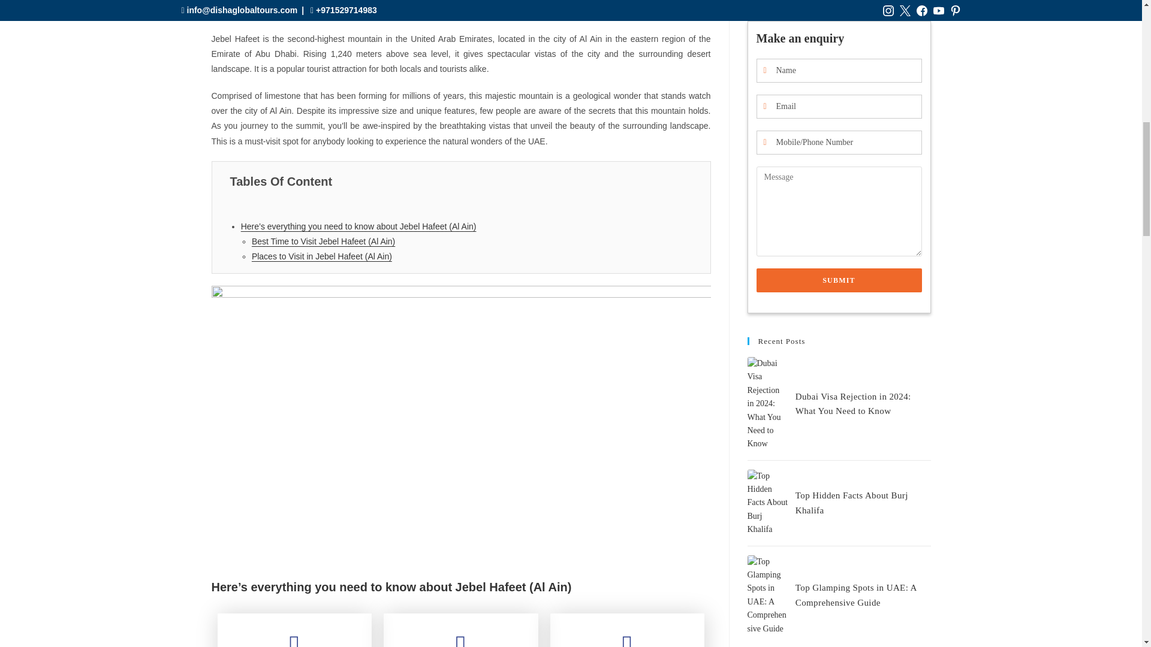 Image resolution: width=1151 pixels, height=647 pixels. Describe the element at coordinates (839, 191) in the screenshot. I see `submit` at that location.